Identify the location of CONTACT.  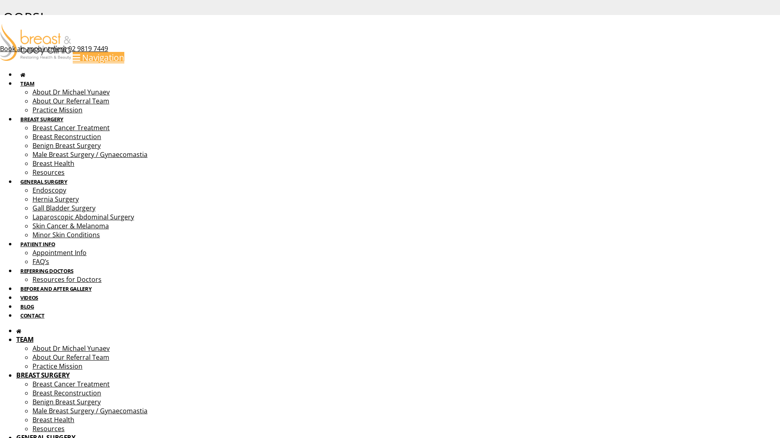
(32, 313).